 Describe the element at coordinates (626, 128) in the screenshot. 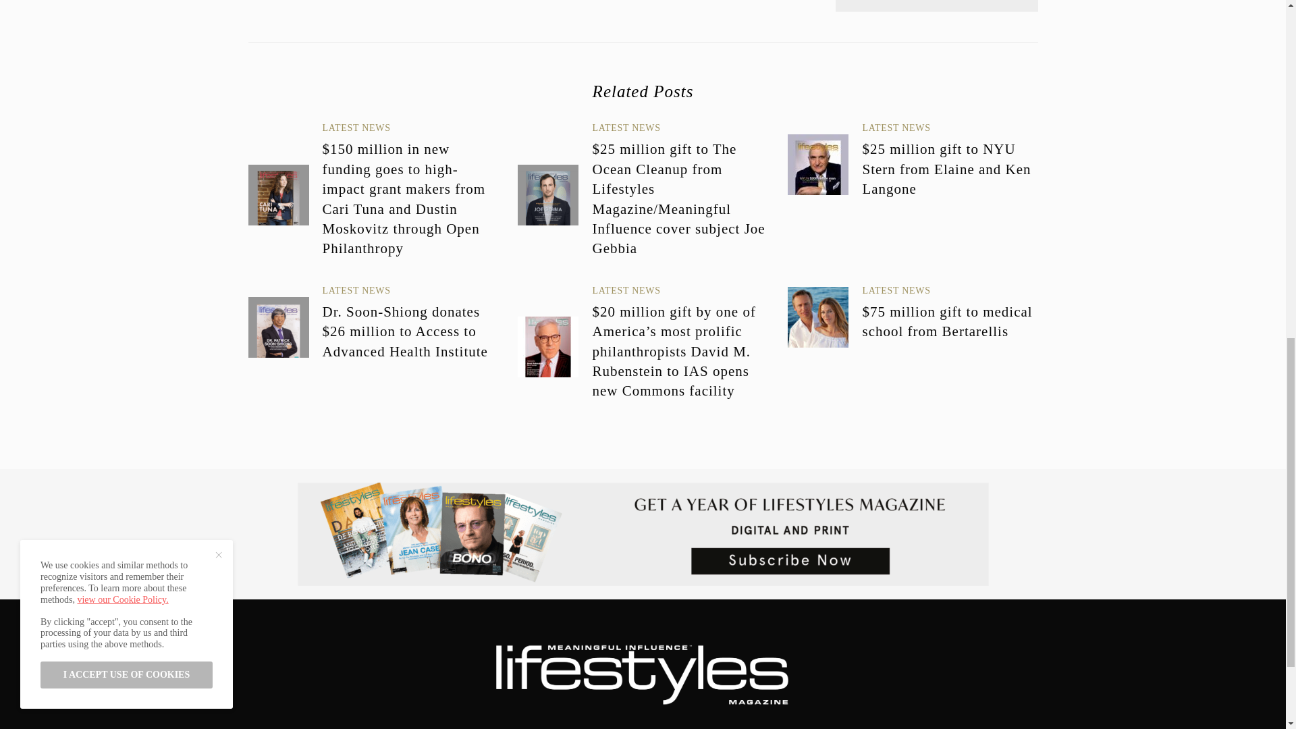

I see `LATEST NEWS` at that location.